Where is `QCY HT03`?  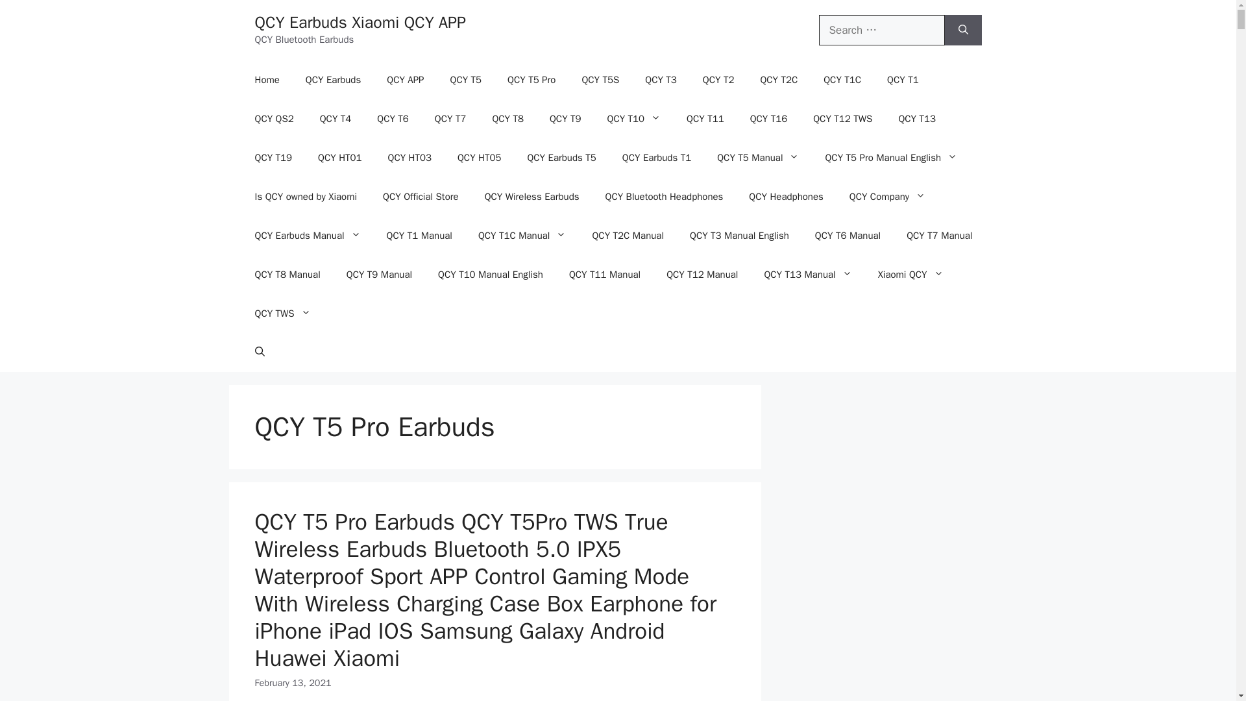
QCY HT03 is located at coordinates (409, 157).